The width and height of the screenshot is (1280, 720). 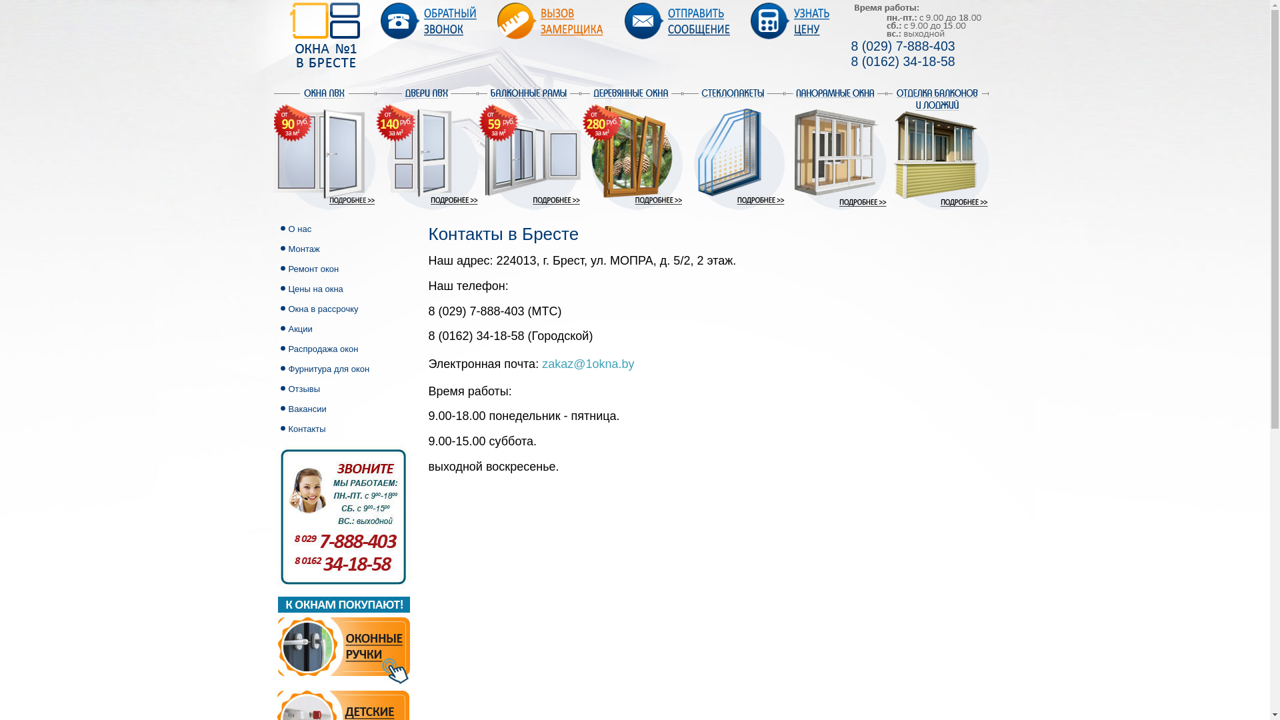 I want to click on zakaz@1okna.by, so click(x=588, y=364).